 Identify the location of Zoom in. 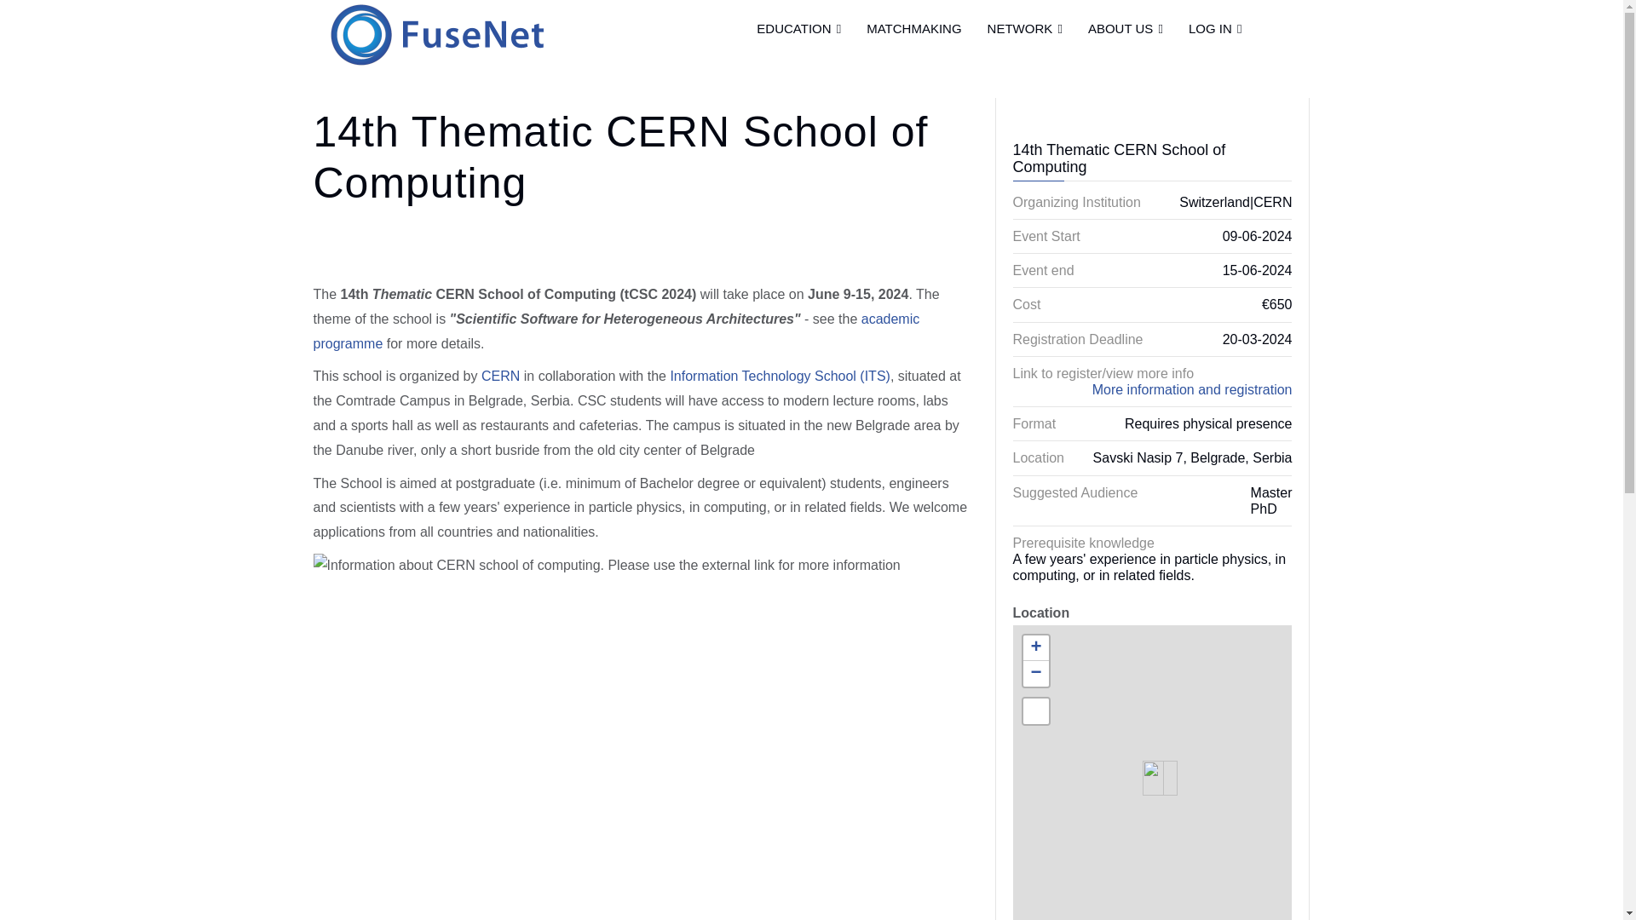
(1035, 648).